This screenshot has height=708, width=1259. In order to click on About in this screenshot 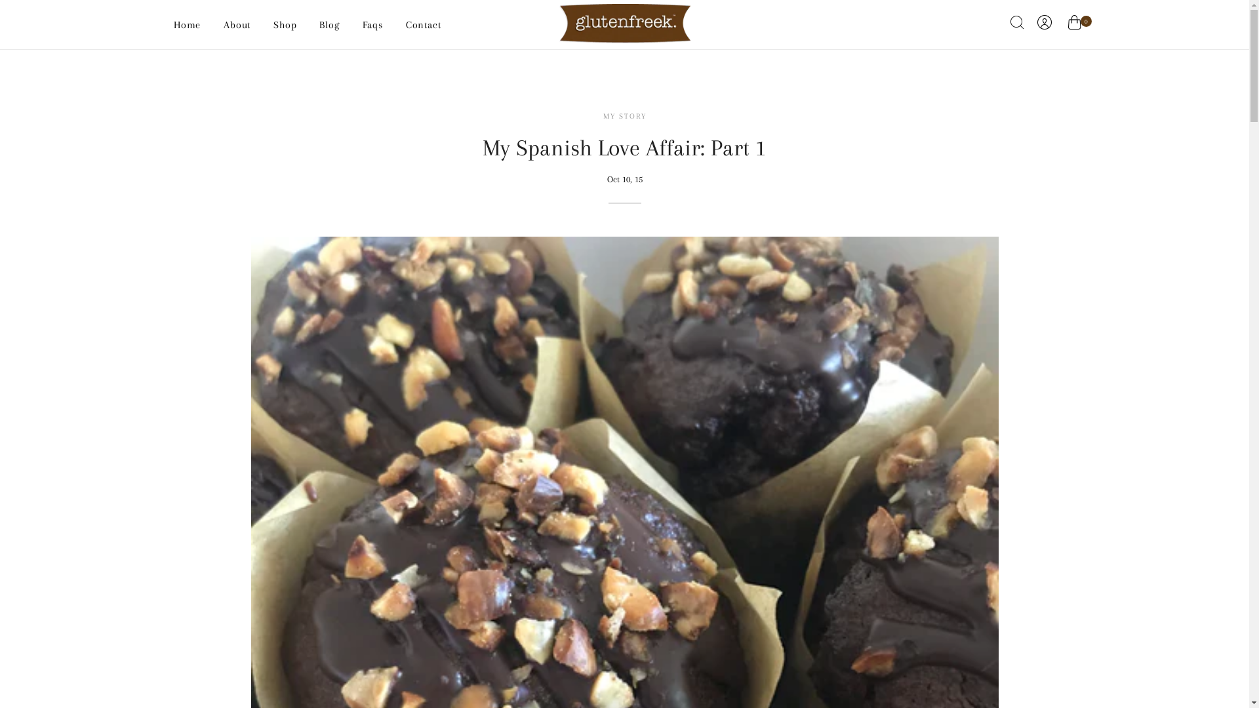, I will do `click(237, 25)`.